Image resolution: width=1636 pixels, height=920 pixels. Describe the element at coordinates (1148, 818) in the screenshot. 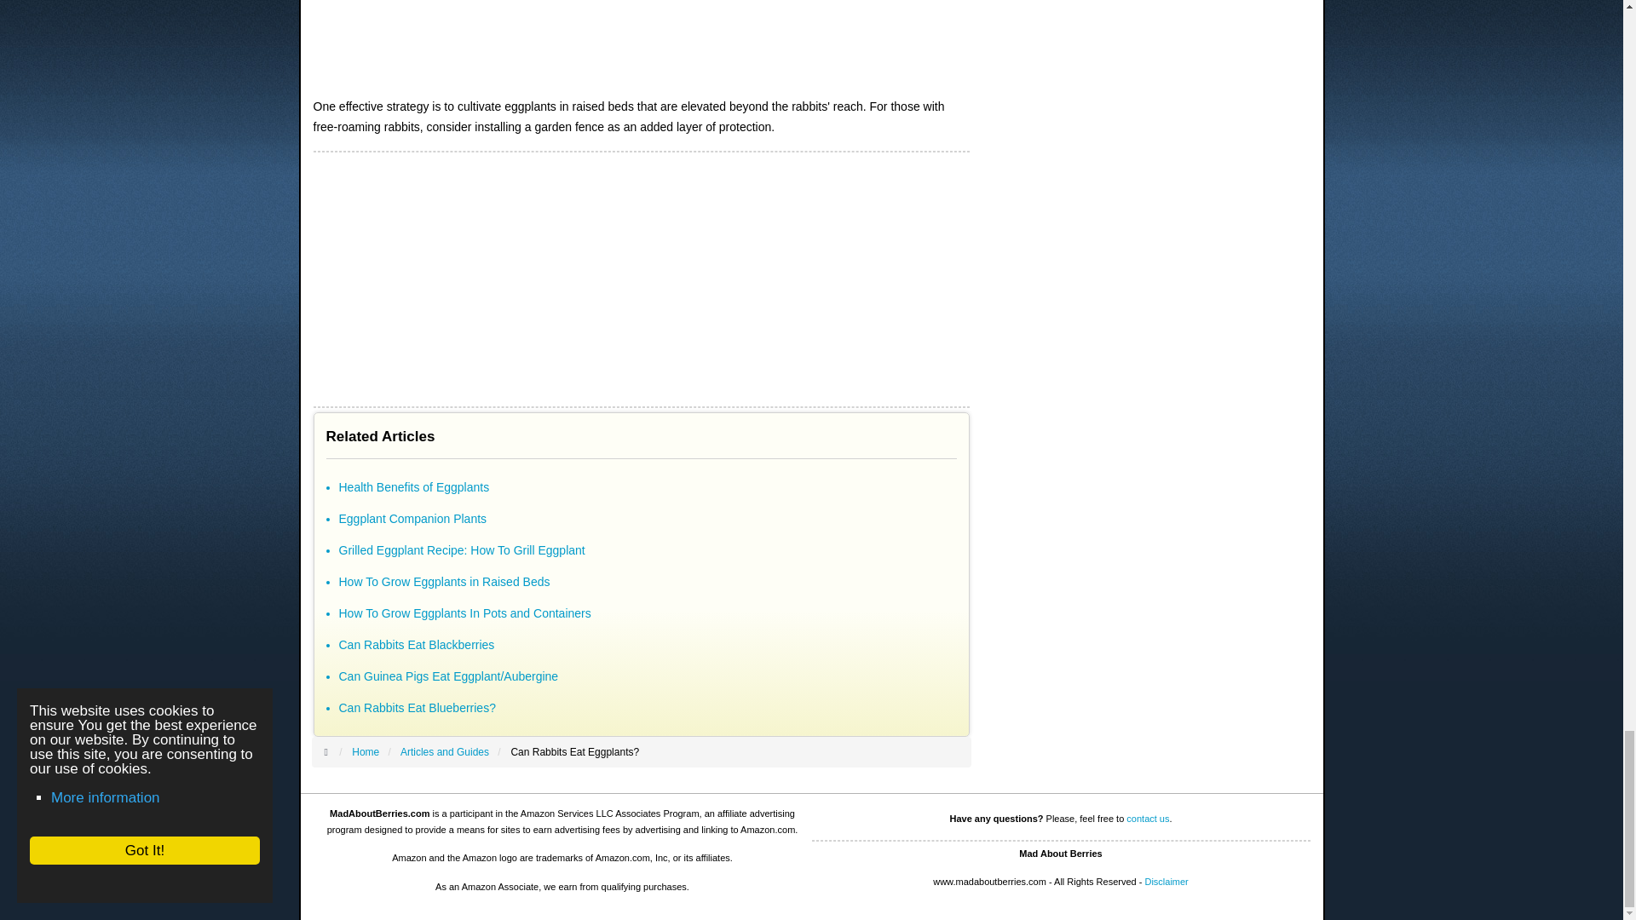

I see `Mad About Berries - Contact Us` at that location.